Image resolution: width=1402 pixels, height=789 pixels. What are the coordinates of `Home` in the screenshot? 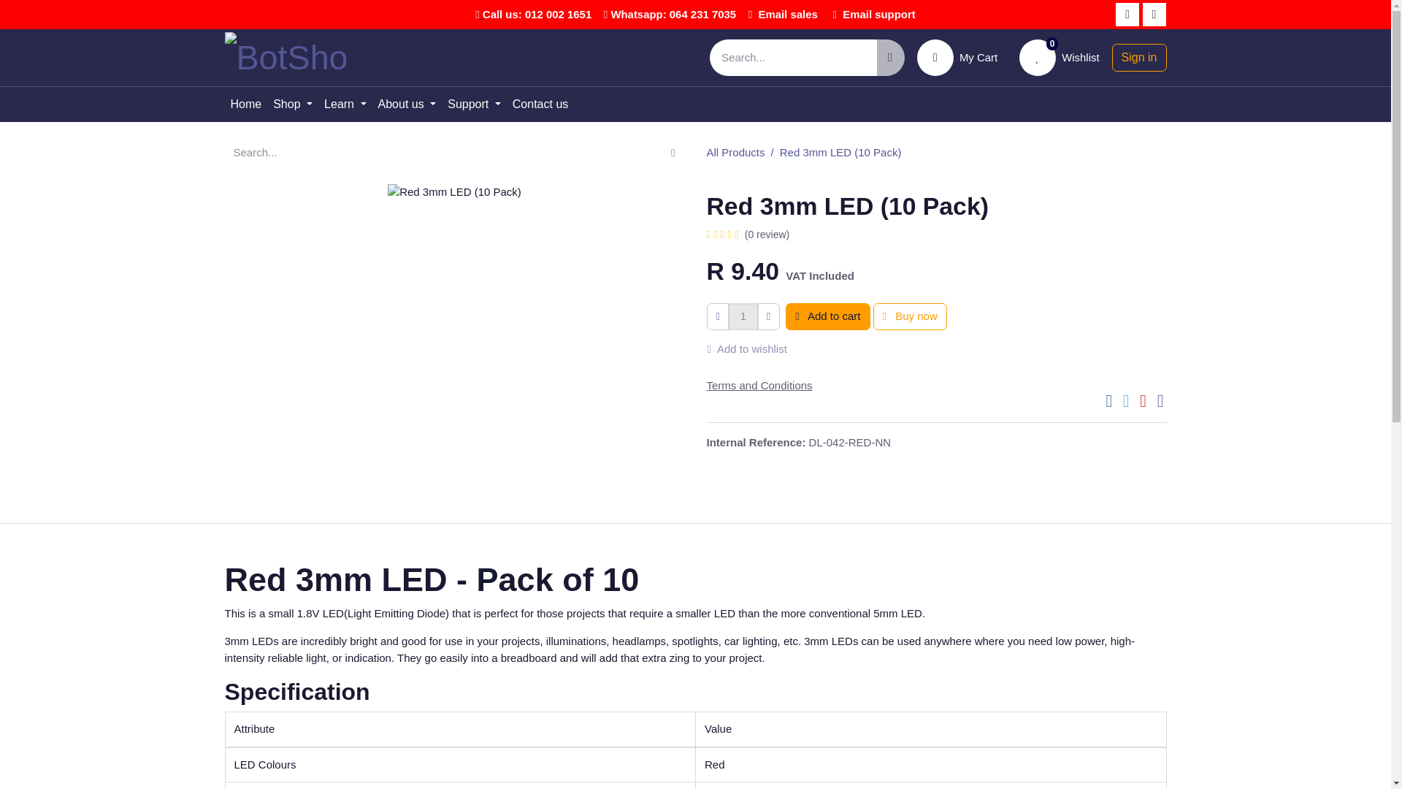 It's located at (245, 104).